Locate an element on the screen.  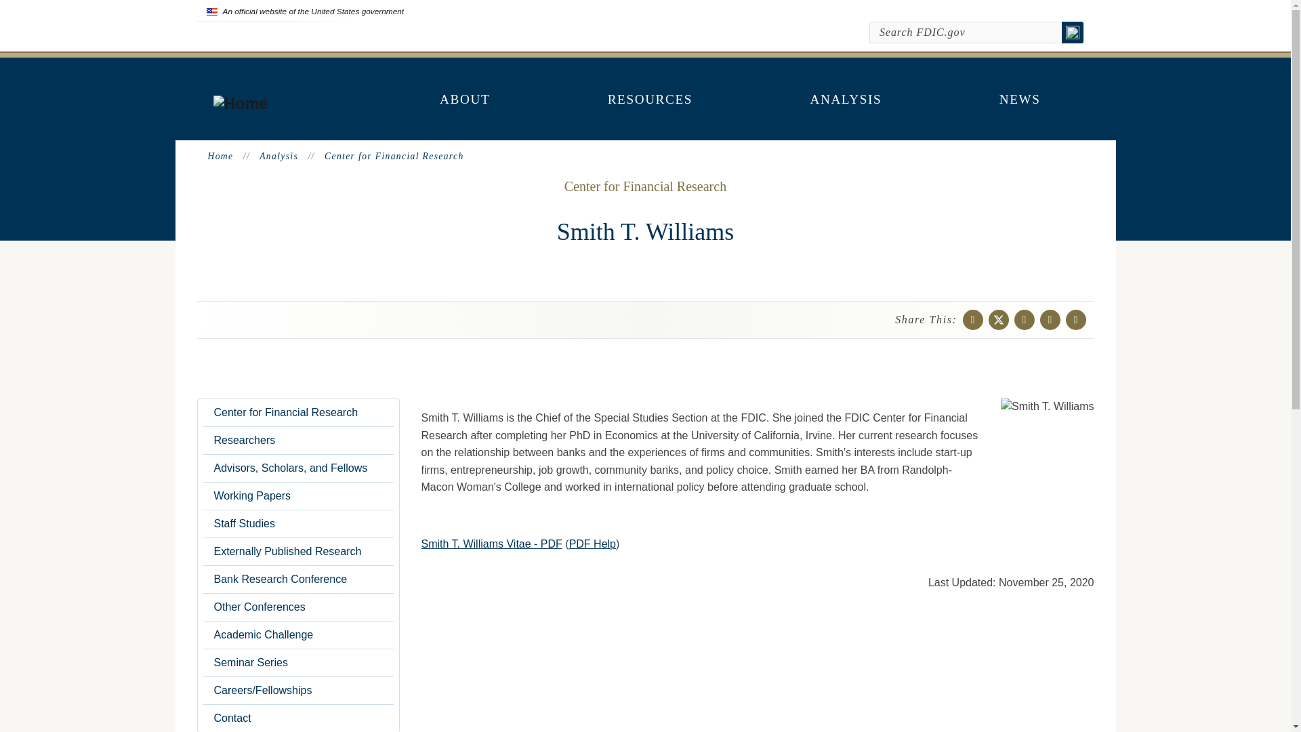
Home is located at coordinates (240, 104).